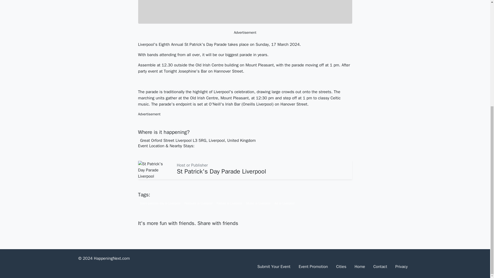 The image size is (494, 278). What do you see at coordinates (341, 267) in the screenshot?
I see `Select Your City` at bounding box center [341, 267].